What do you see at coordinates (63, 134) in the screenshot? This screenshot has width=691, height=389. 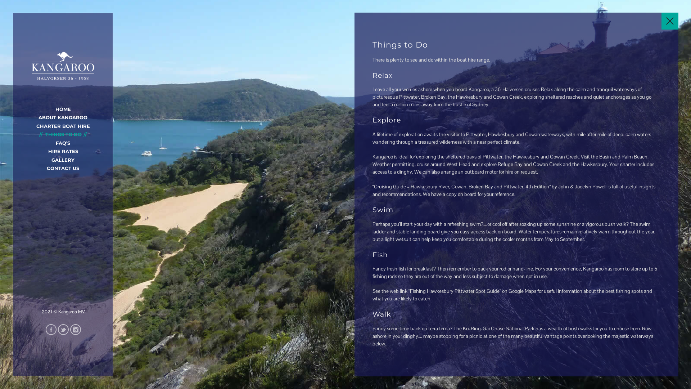 I see `THINGS TO DO` at bounding box center [63, 134].